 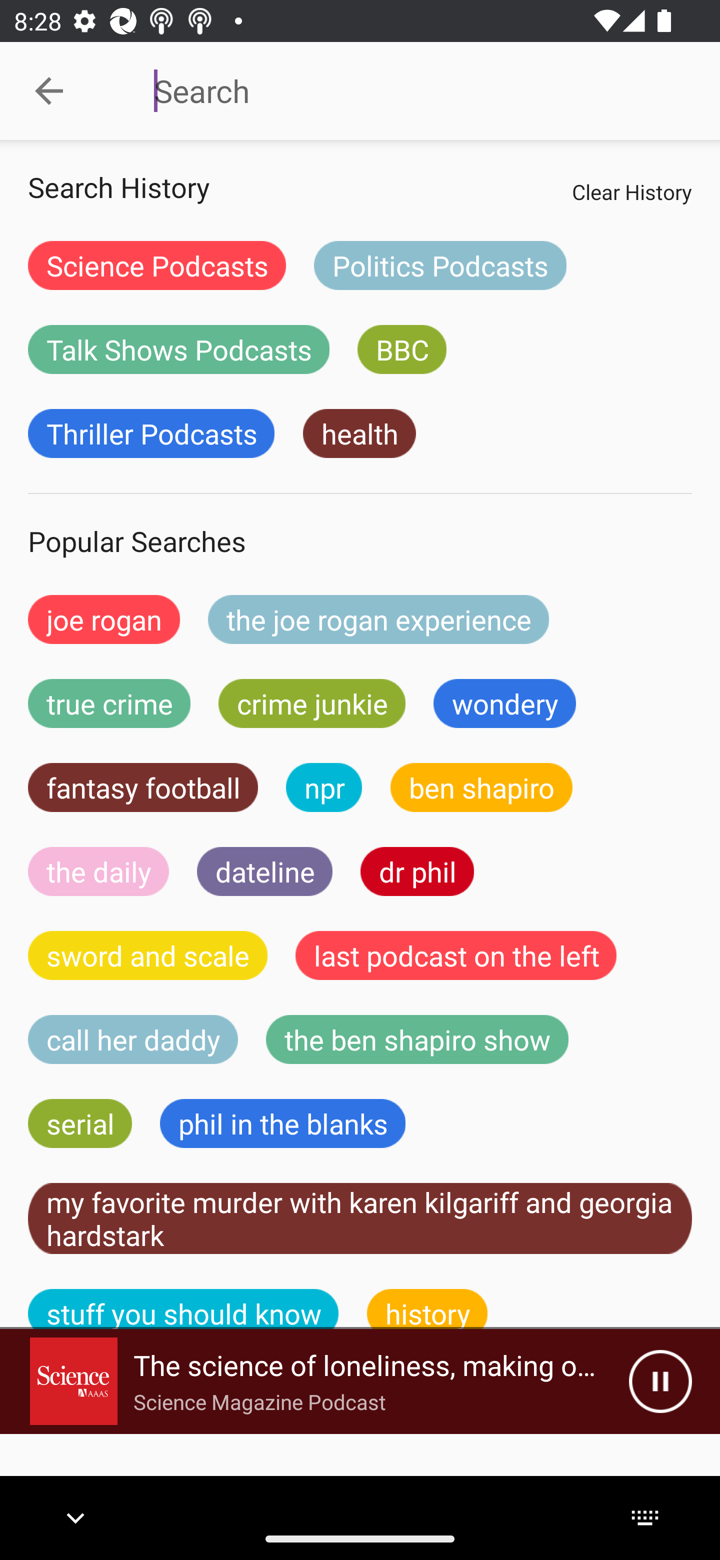 What do you see at coordinates (282, 1123) in the screenshot?
I see `phil in the blanks` at bounding box center [282, 1123].